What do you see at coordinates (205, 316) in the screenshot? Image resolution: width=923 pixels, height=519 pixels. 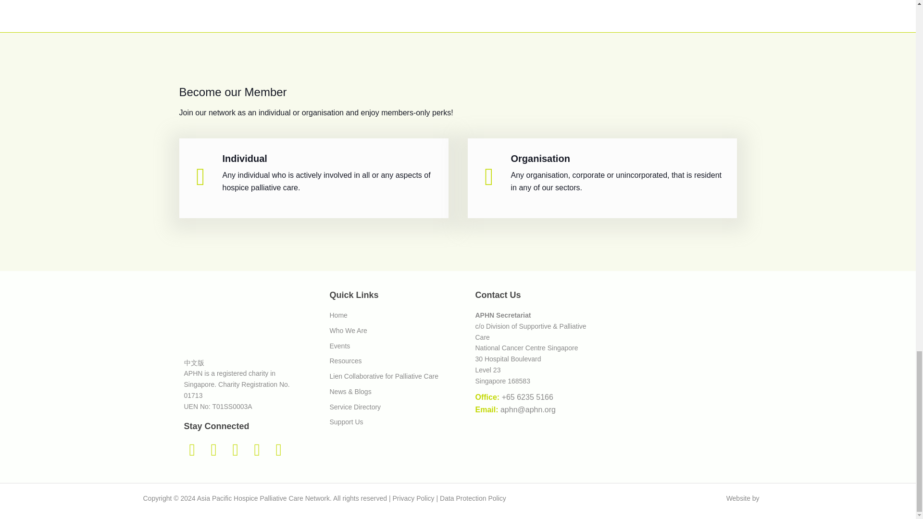 I see `aphn green black logo` at bounding box center [205, 316].